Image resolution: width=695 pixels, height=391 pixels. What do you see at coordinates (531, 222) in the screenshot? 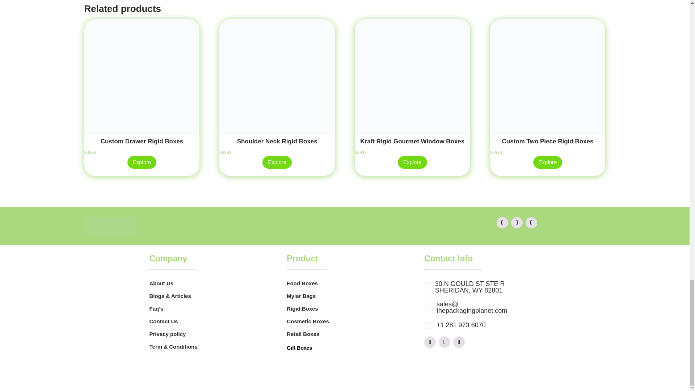
I see `Follow on LinkedIn` at bounding box center [531, 222].